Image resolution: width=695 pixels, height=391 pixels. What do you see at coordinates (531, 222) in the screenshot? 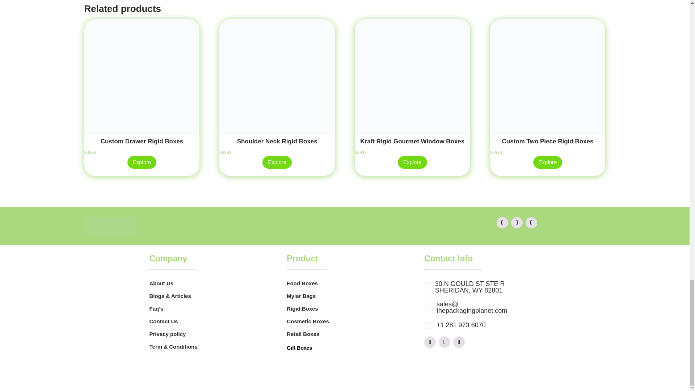
I see `Follow on LinkedIn` at bounding box center [531, 222].